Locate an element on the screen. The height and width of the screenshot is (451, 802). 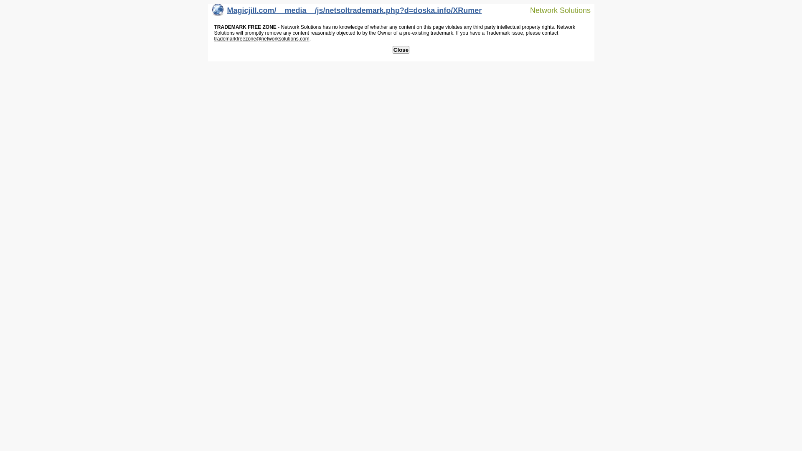
Close is located at coordinates (401, 50).